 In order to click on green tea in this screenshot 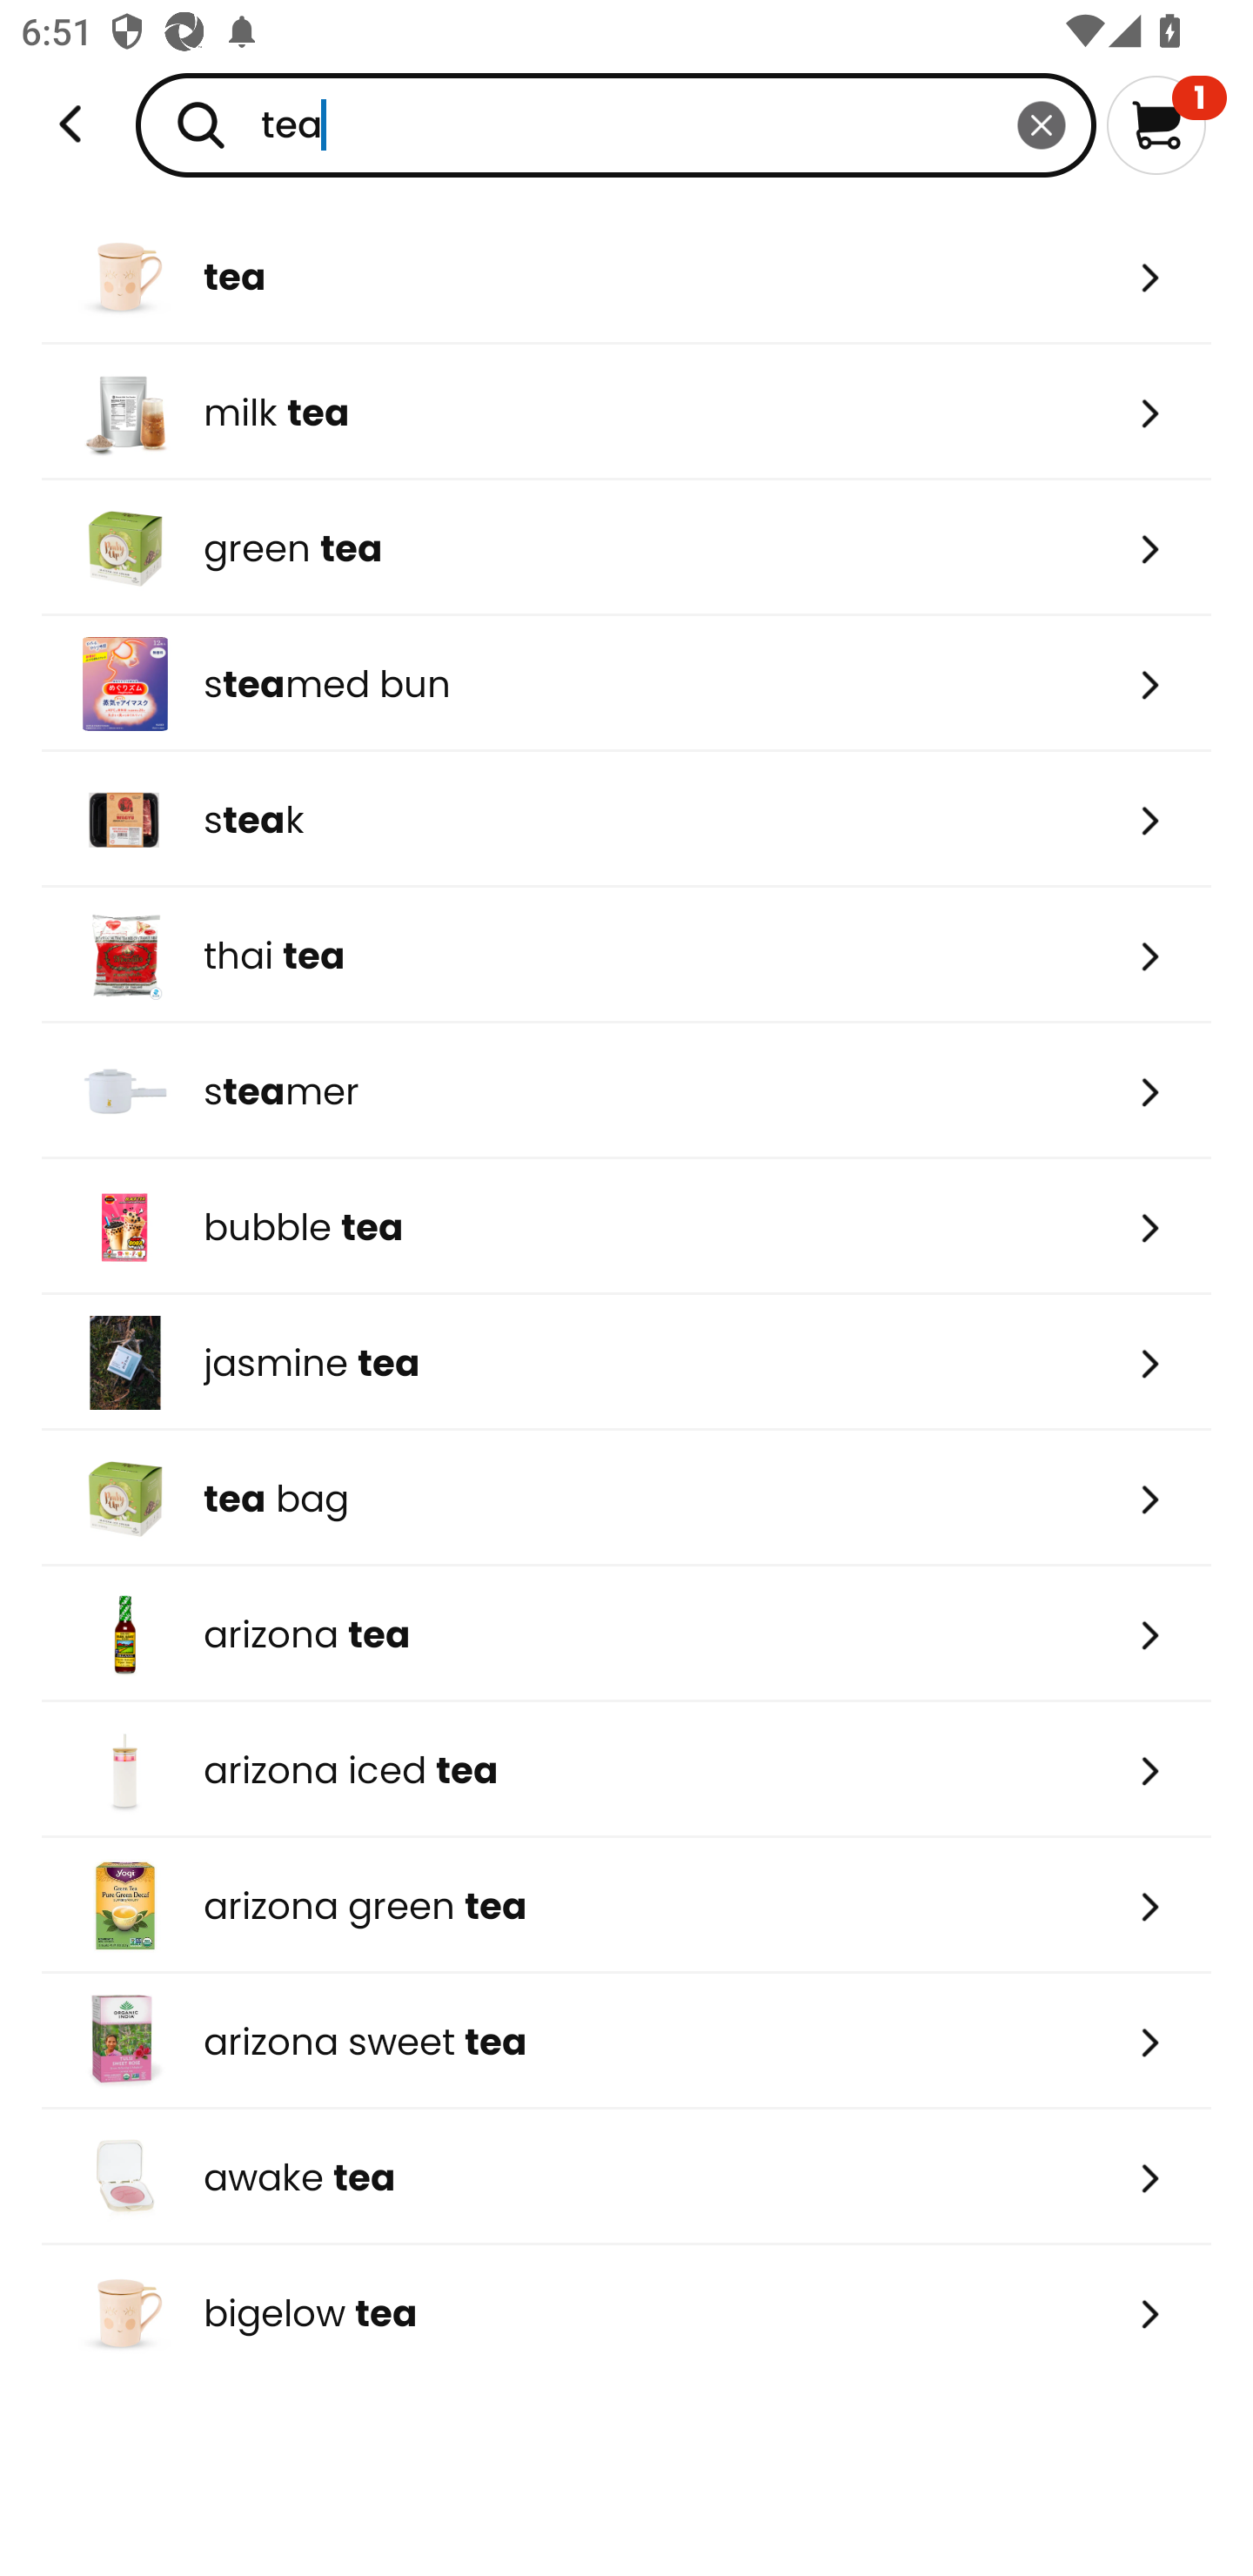, I will do `click(626, 547)`.